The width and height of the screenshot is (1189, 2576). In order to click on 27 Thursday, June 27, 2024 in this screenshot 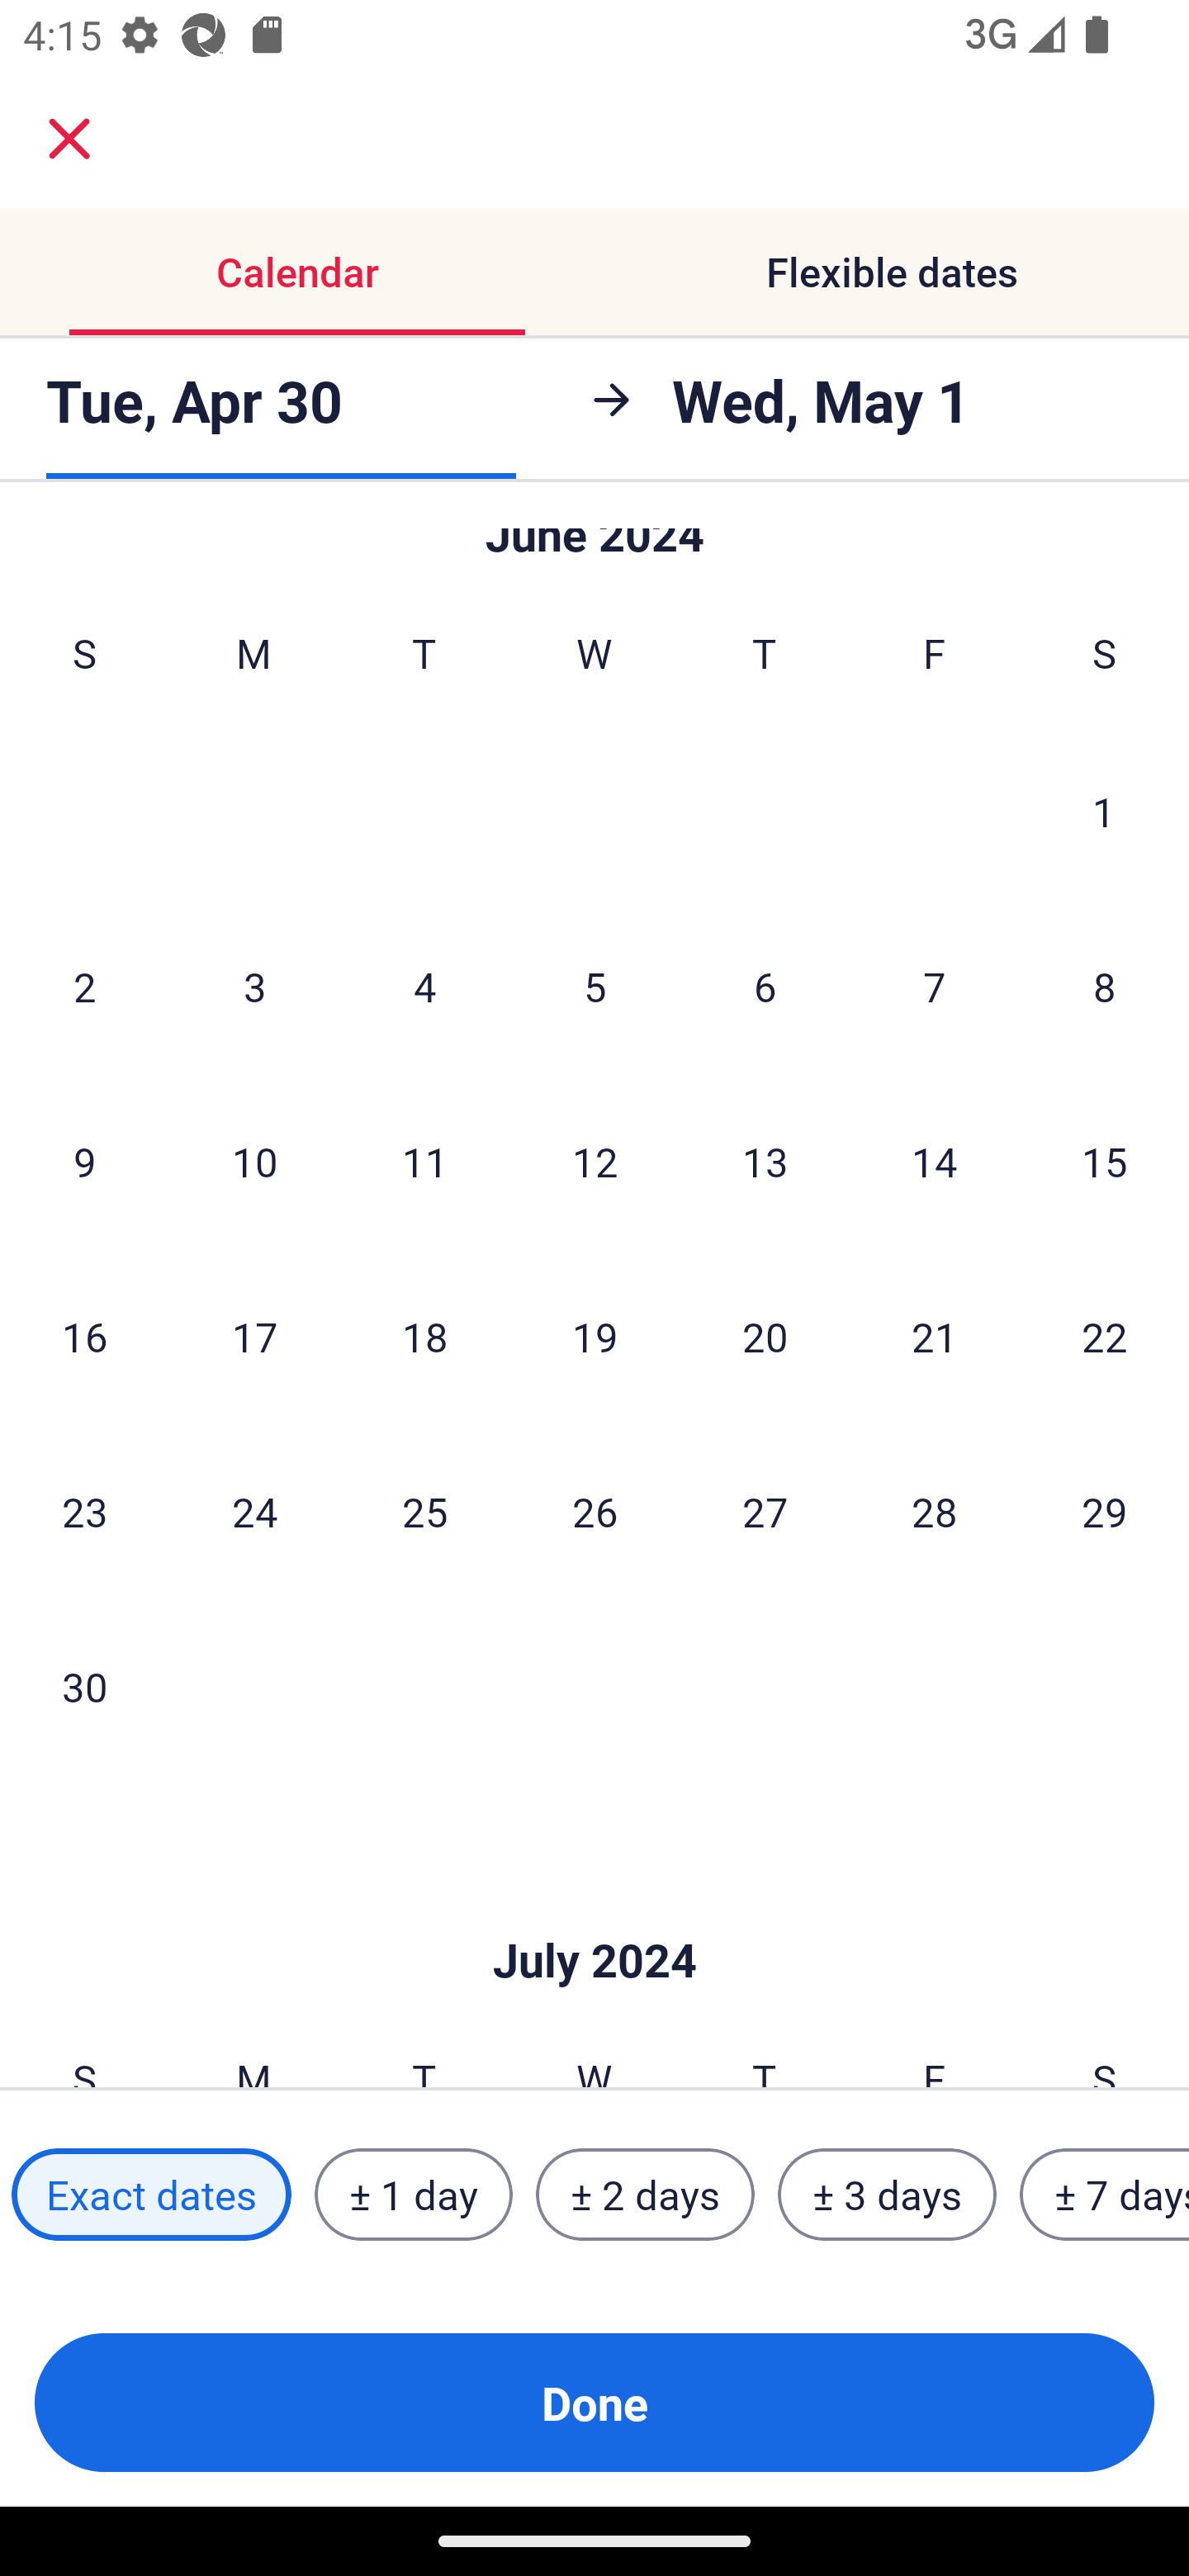, I will do `click(765, 1512)`.